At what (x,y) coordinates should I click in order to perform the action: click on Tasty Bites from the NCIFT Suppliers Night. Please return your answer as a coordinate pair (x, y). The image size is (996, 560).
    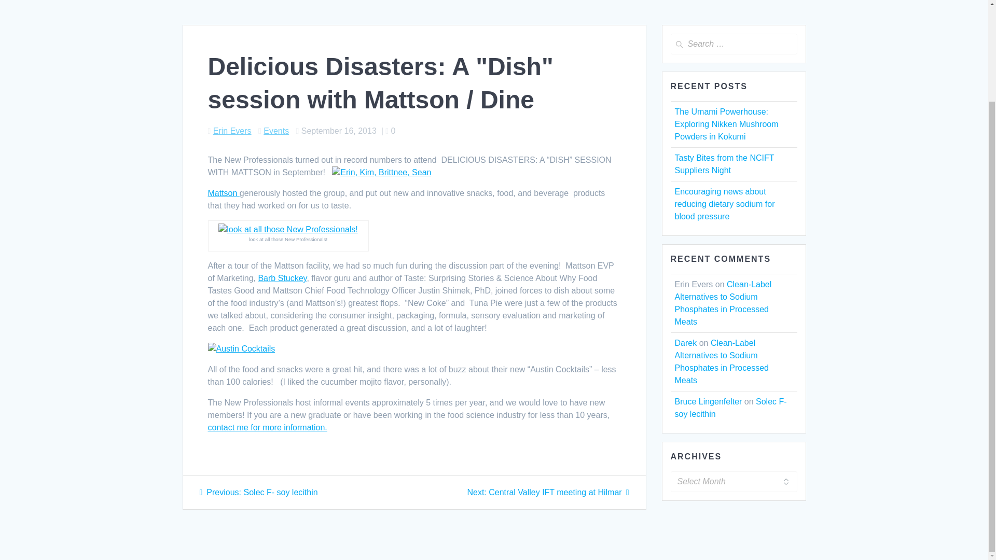
    Looking at the image, I should click on (724, 164).